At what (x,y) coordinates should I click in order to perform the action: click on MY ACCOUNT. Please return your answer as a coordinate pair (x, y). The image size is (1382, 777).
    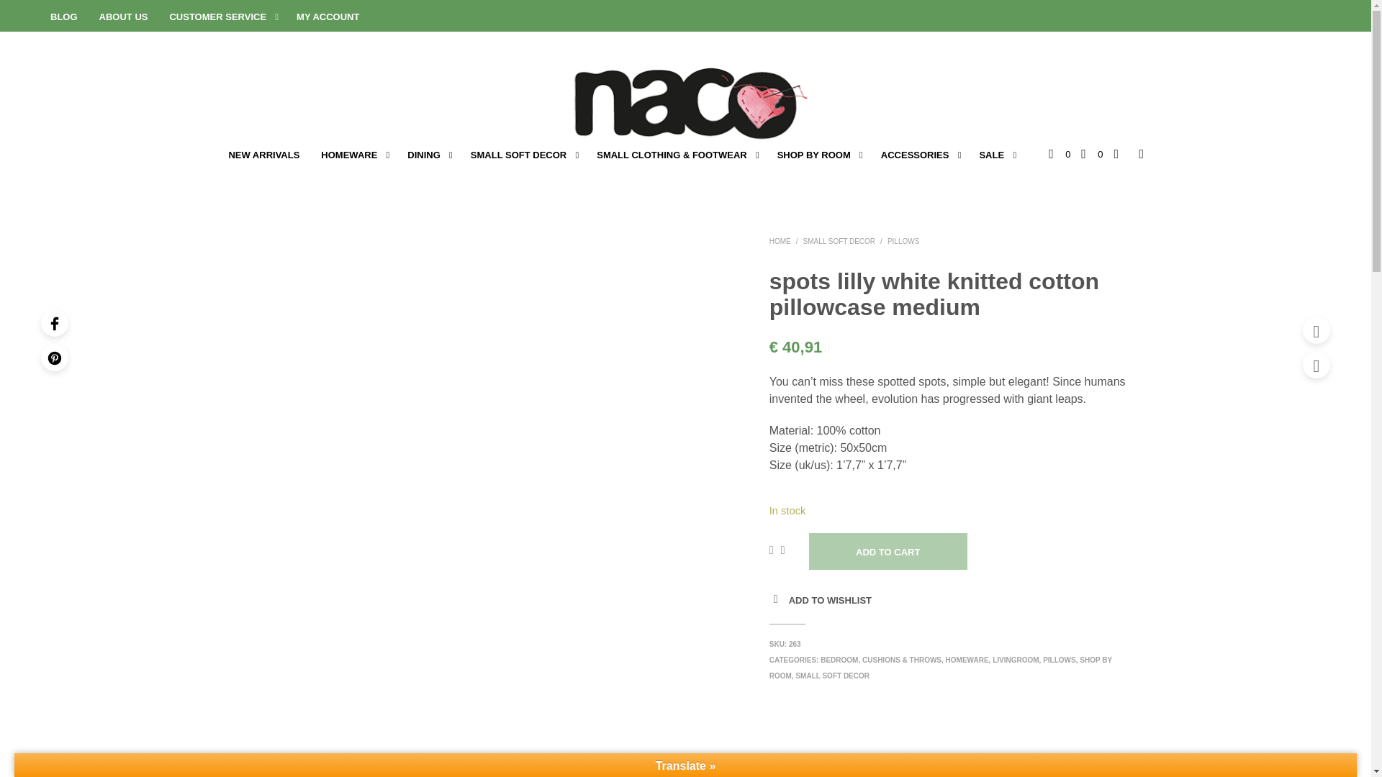
    Looking at the image, I should click on (328, 17).